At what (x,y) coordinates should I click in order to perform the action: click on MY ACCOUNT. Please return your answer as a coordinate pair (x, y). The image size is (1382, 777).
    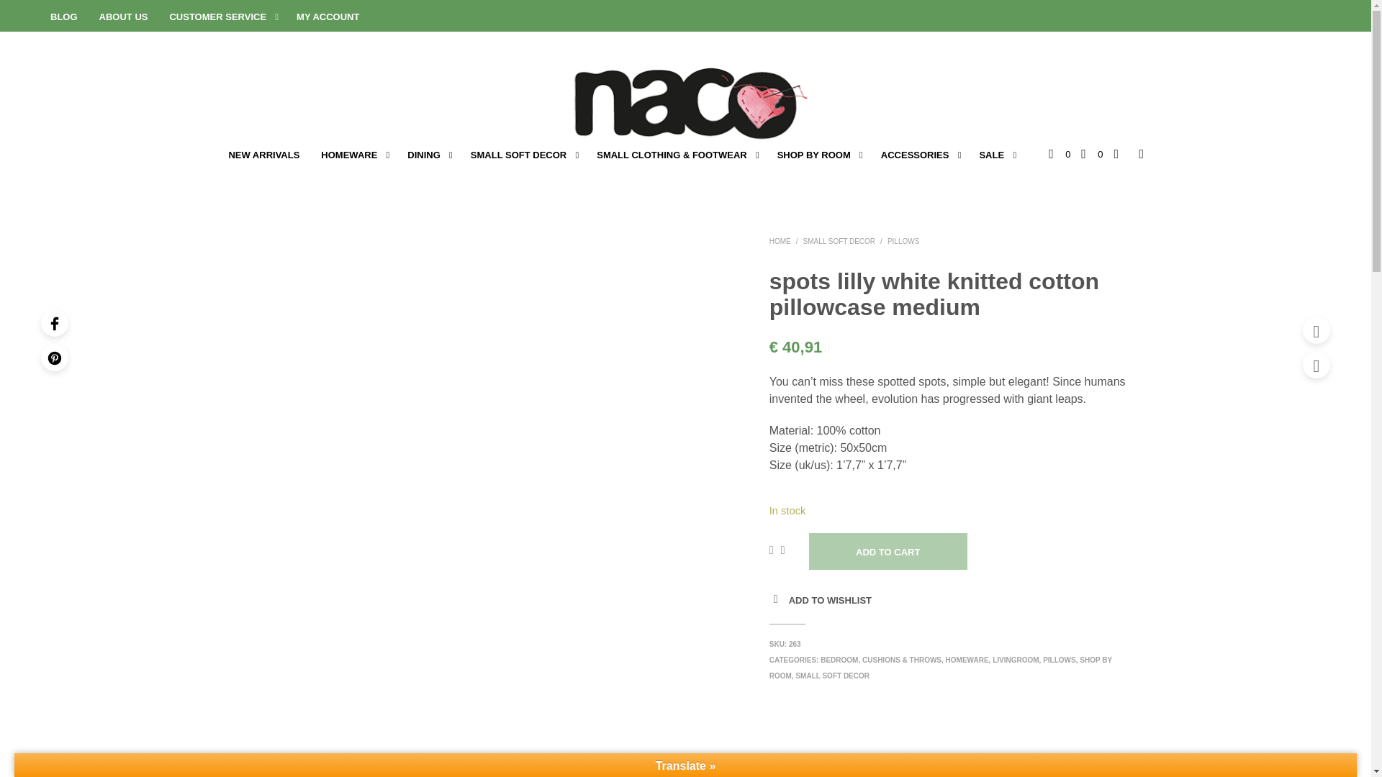
    Looking at the image, I should click on (328, 17).